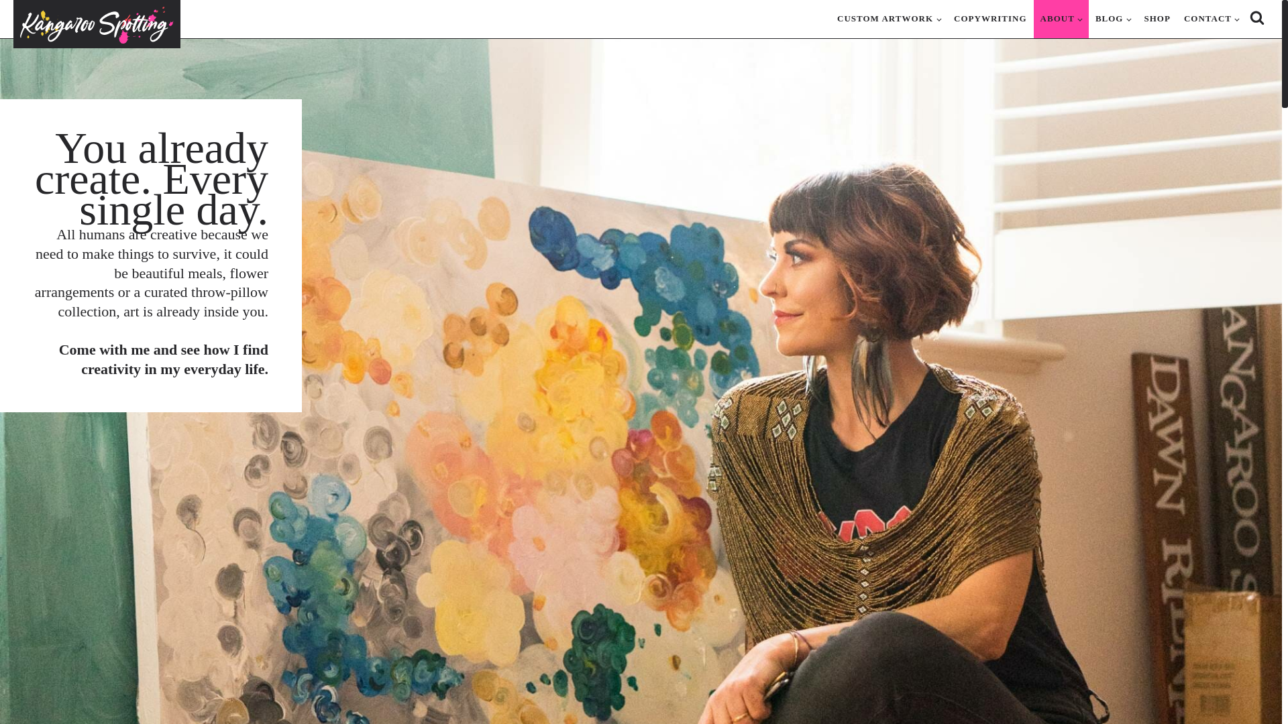 This screenshot has height=724, width=1288. I want to click on Search, so click(34, 11).